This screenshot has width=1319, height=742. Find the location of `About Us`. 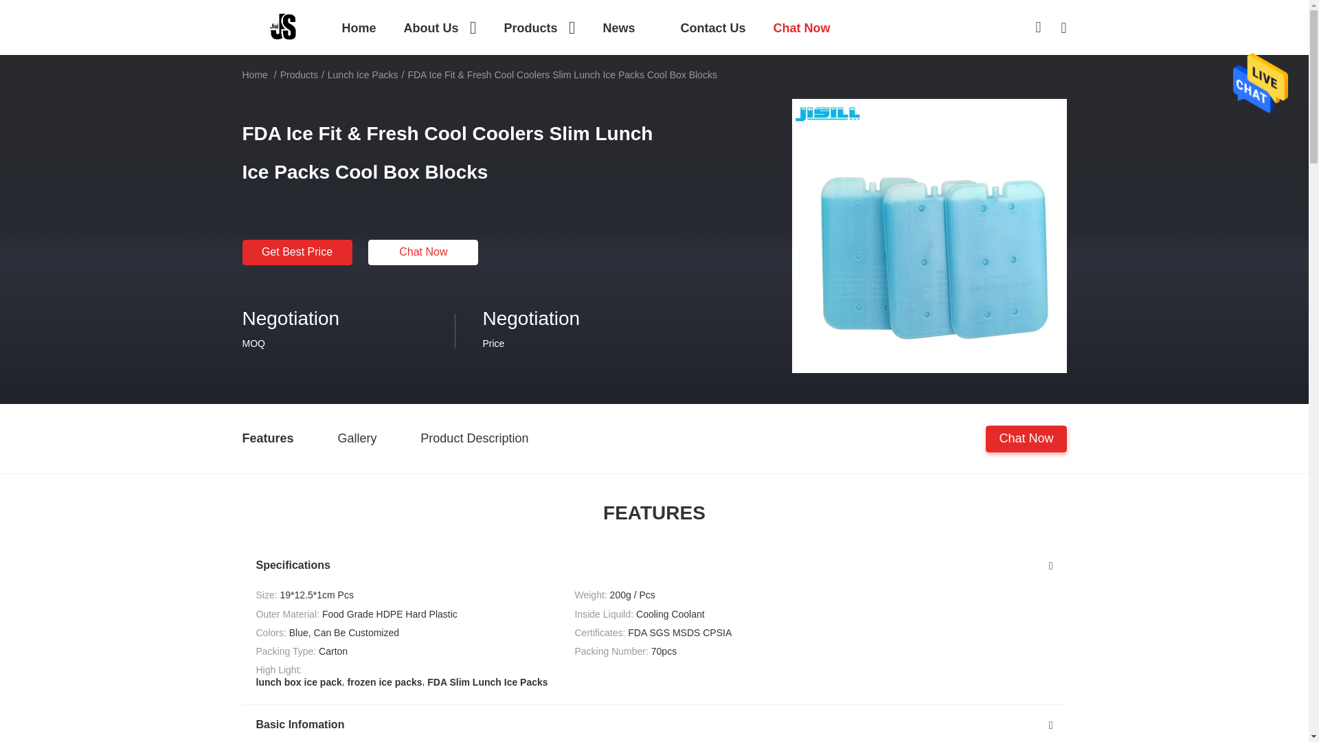

About Us is located at coordinates (440, 27).